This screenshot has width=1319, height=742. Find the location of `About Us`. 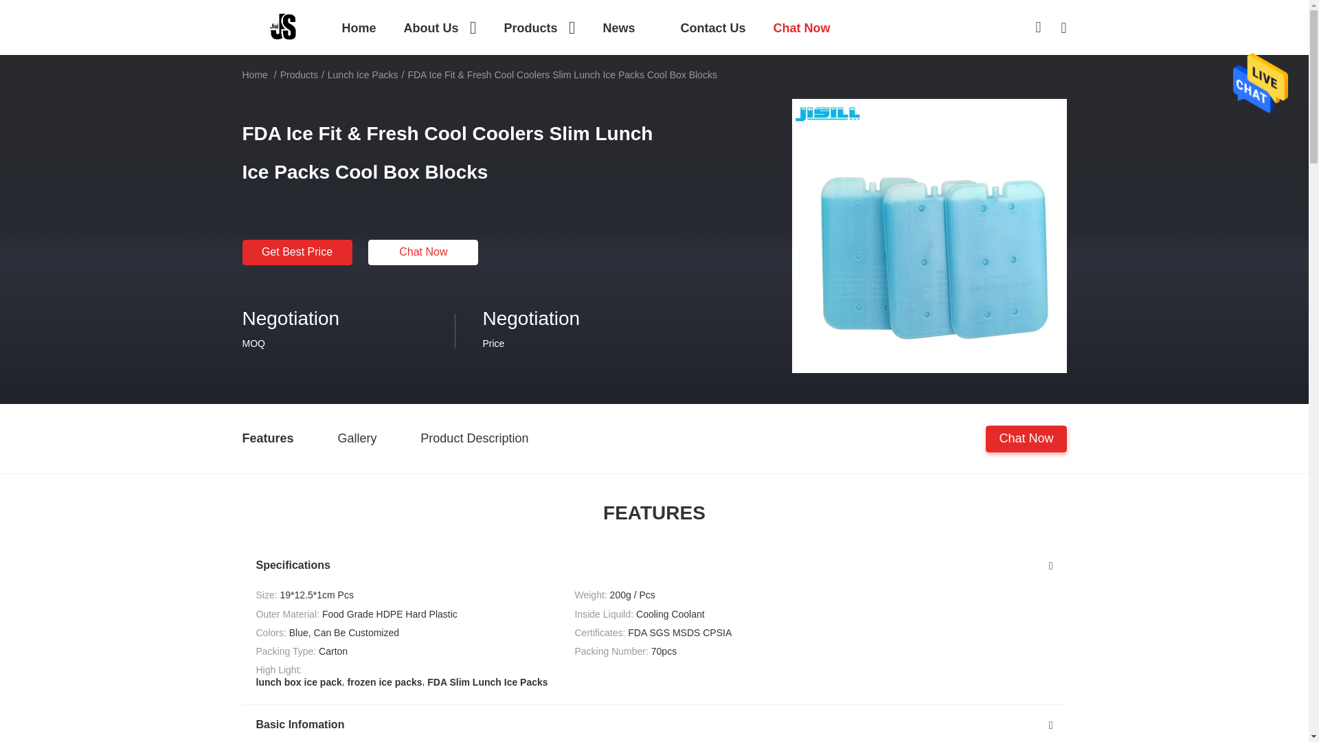

About Us is located at coordinates (440, 27).